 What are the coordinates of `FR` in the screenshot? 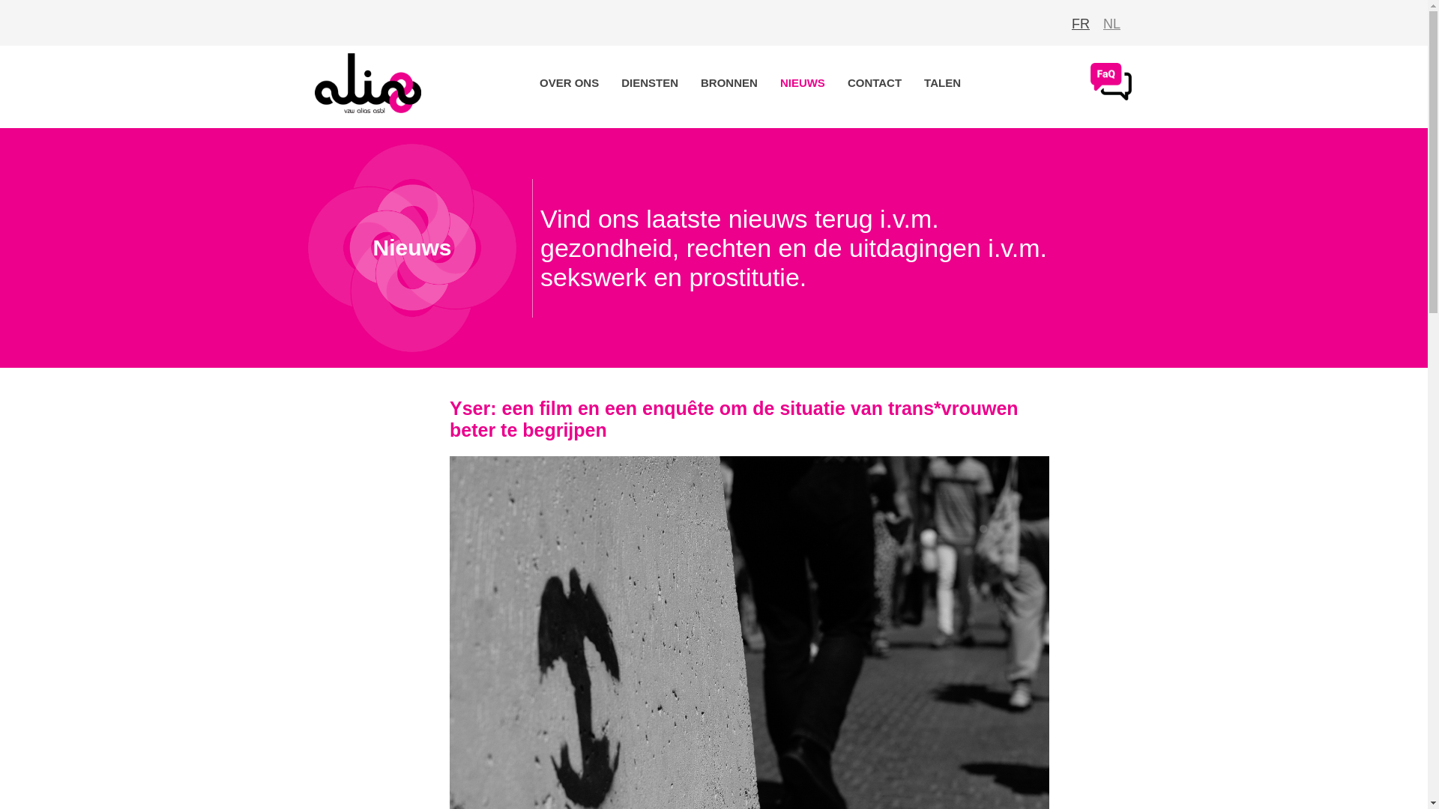 It's located at (1081, 24).